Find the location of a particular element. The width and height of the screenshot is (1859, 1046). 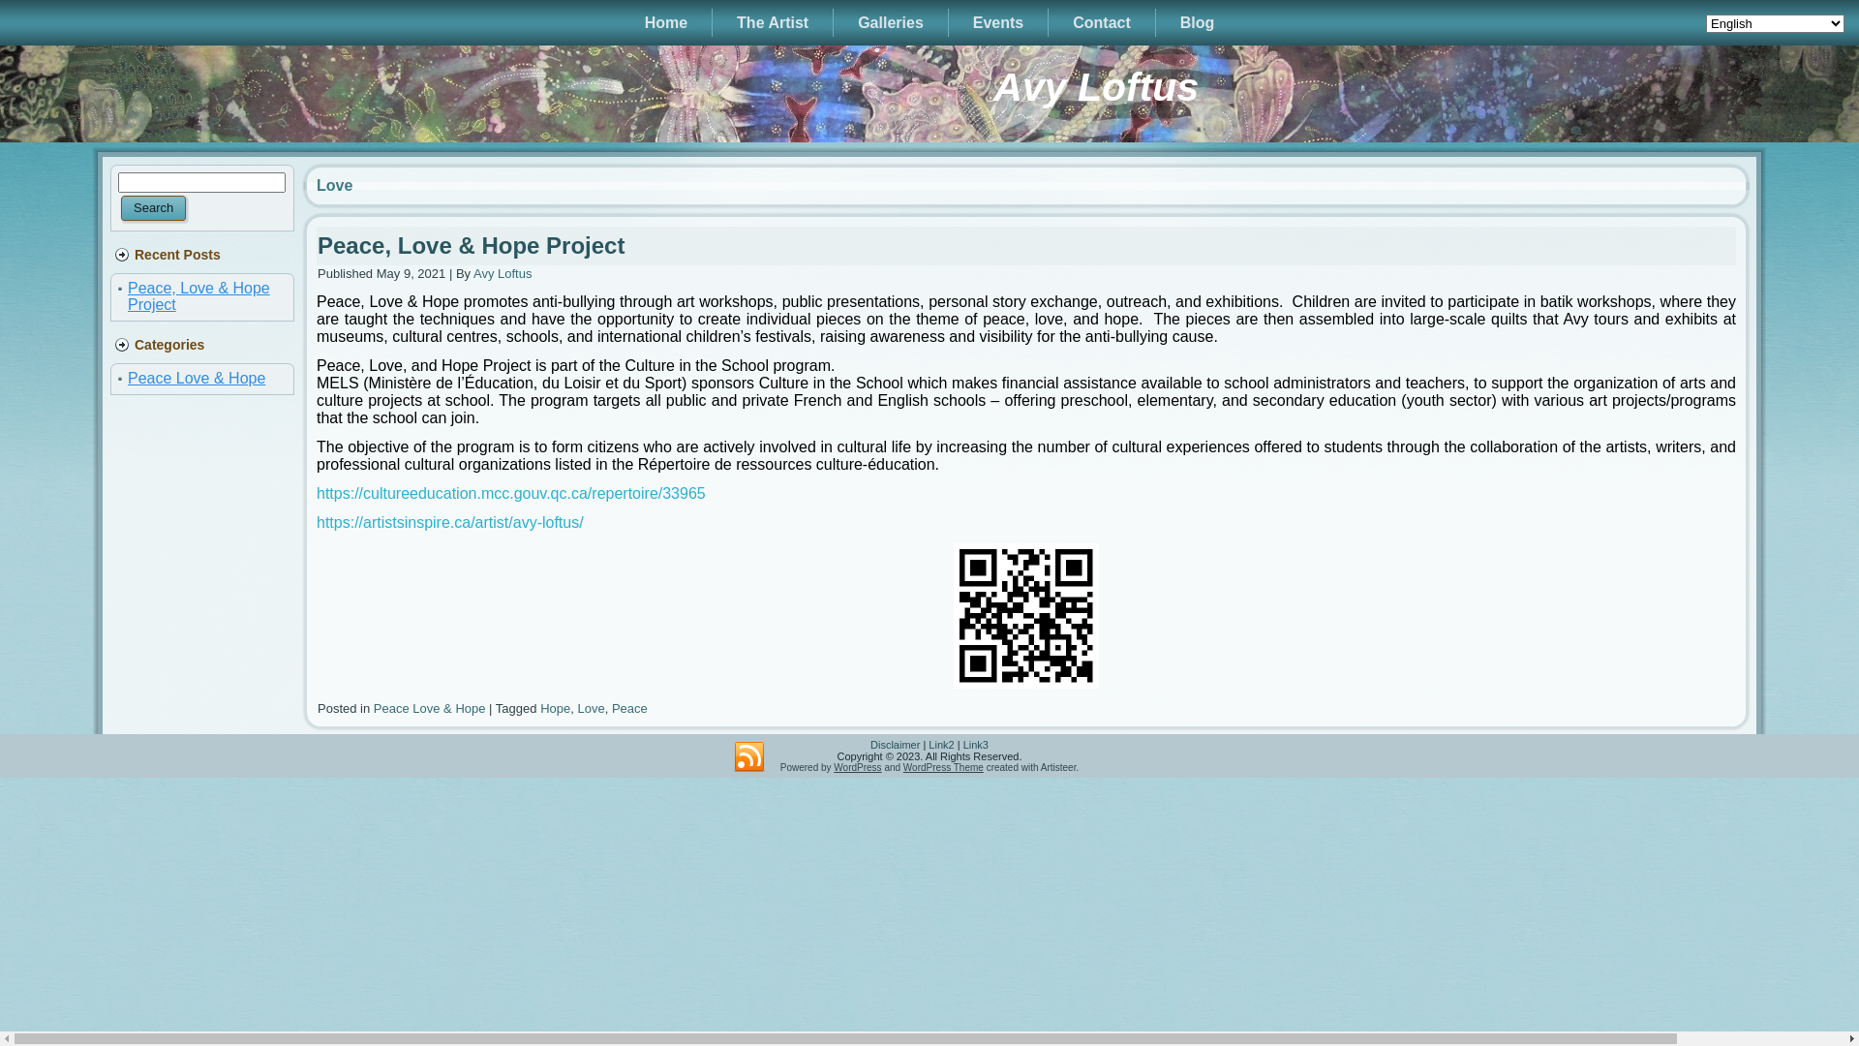

https://cultureeducation.mcc.gouv.qc.ca/repertoire/33965 is located at coordinates (511, 494).